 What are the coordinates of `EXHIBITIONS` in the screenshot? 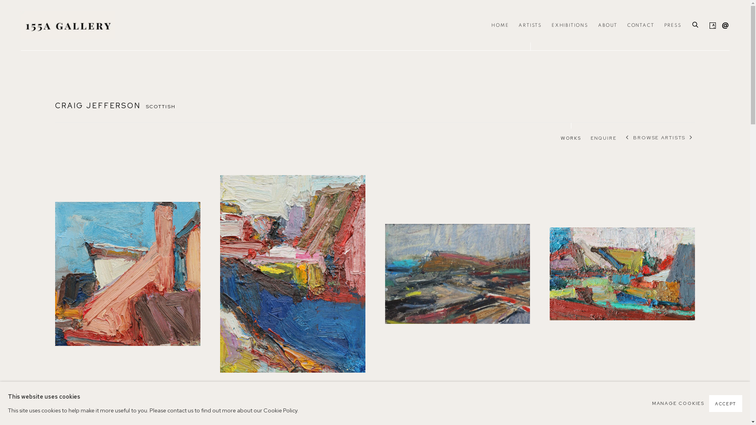 It's located at (570, 25).